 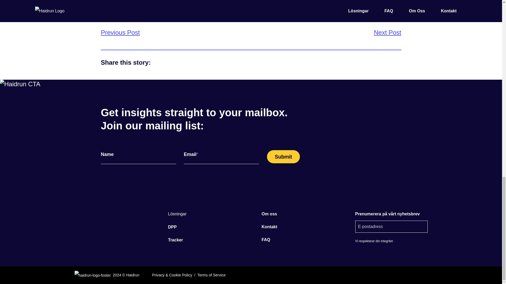 I want to click on Got it, so click(x=343, y=82).